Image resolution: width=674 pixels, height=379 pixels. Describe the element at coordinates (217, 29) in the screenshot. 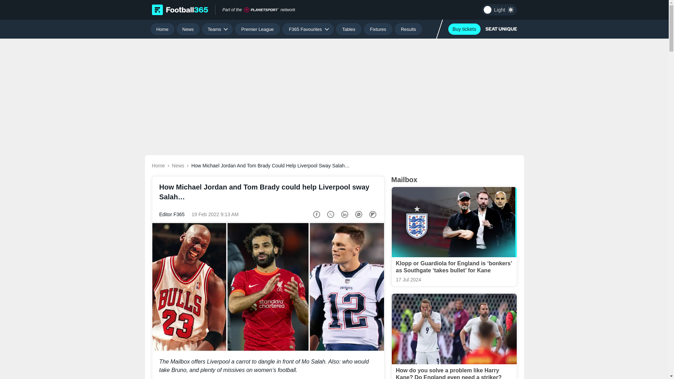

I see `Teams` at that location.